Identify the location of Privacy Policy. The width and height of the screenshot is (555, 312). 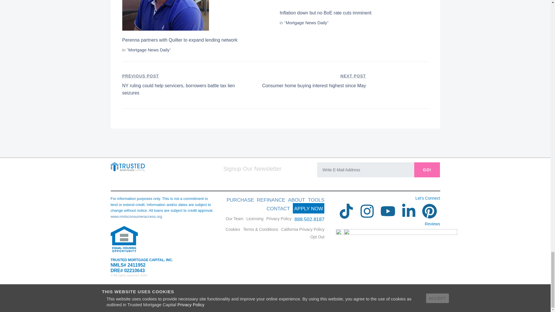
(240, 200).